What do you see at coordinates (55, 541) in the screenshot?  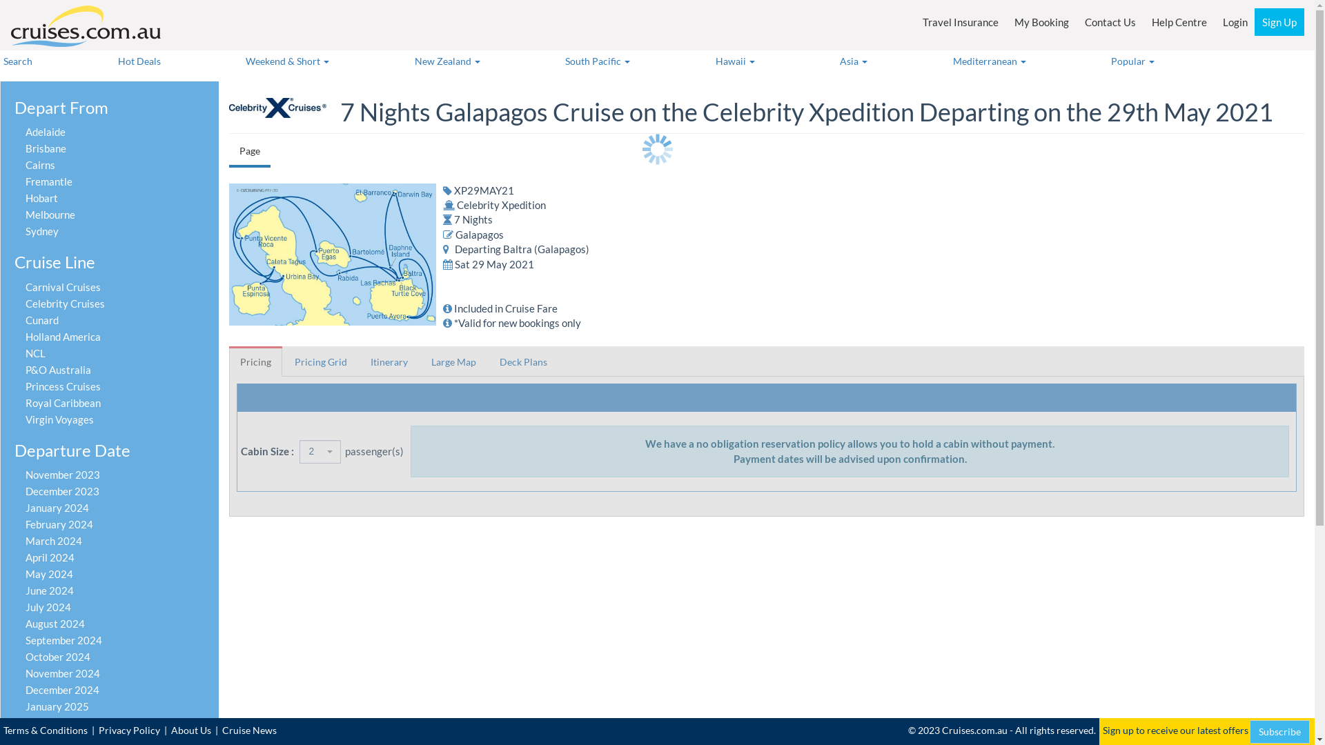 I see `March 2024` at bounding box center [55, 541].